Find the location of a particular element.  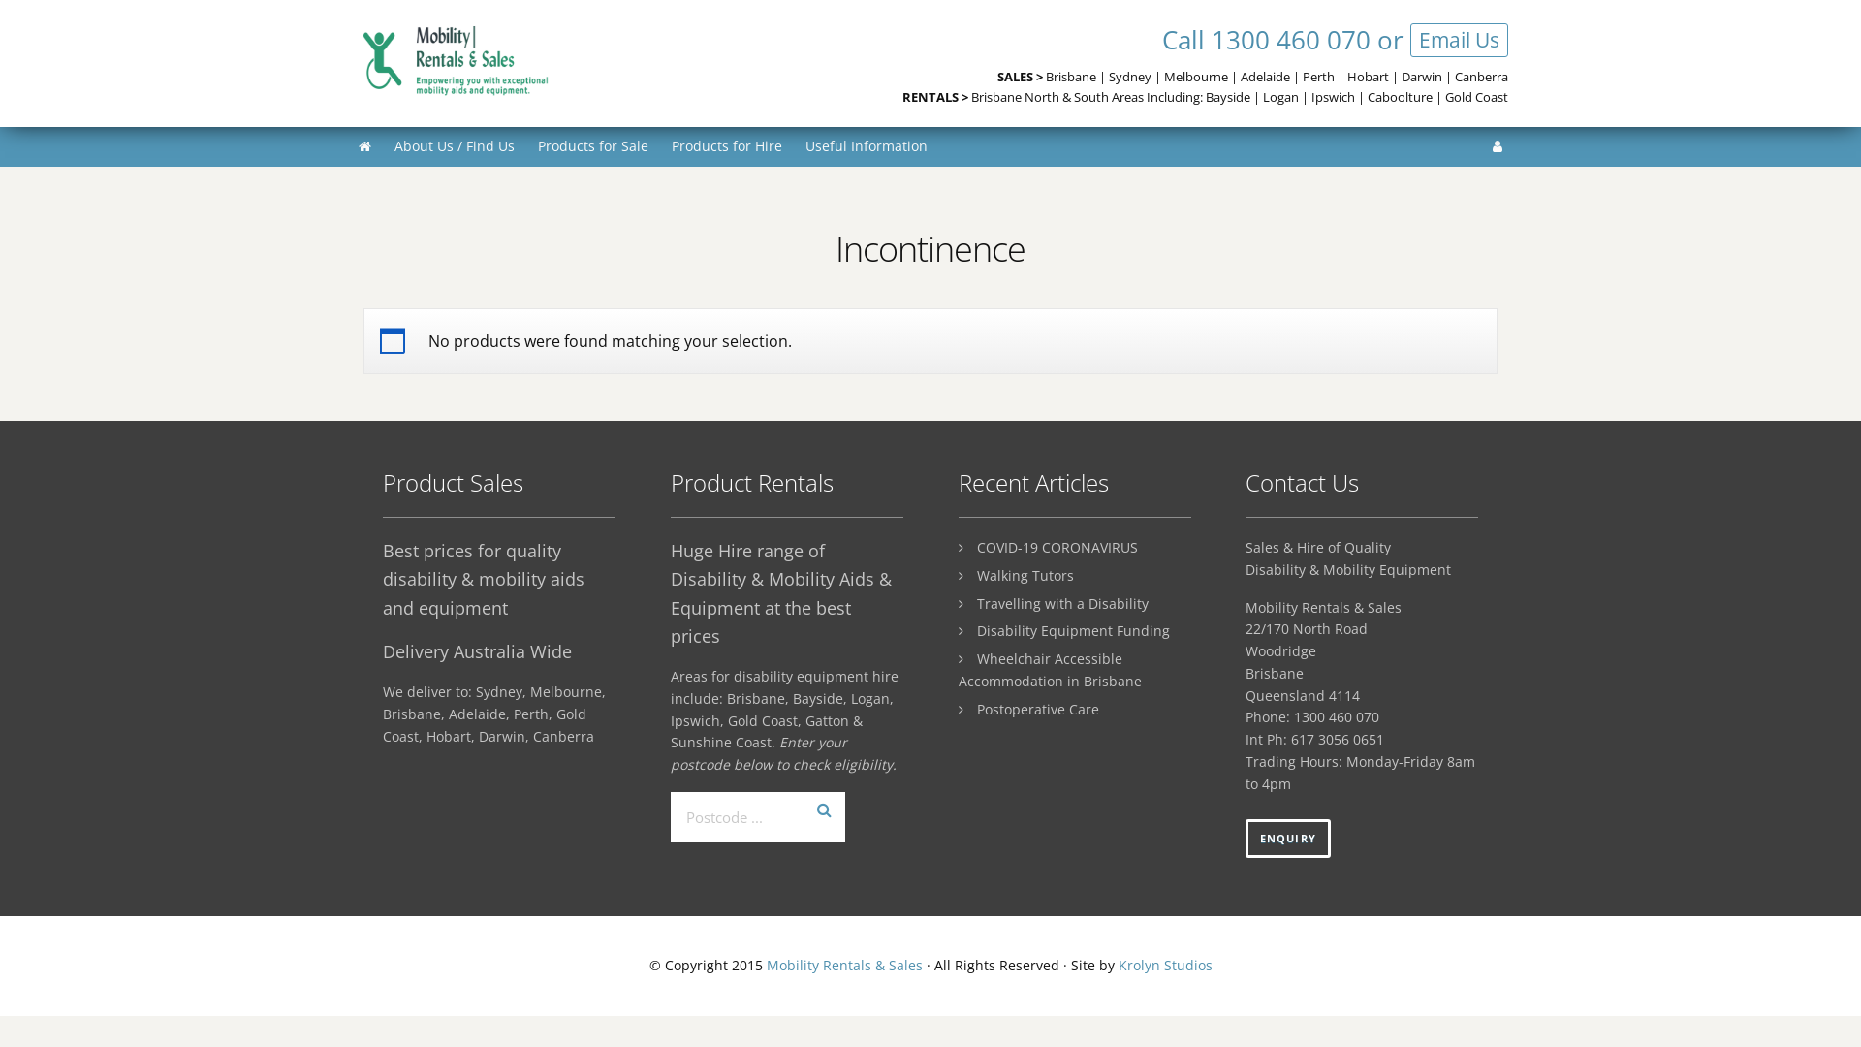

Products for Hire is located at coordinates (727, 146).